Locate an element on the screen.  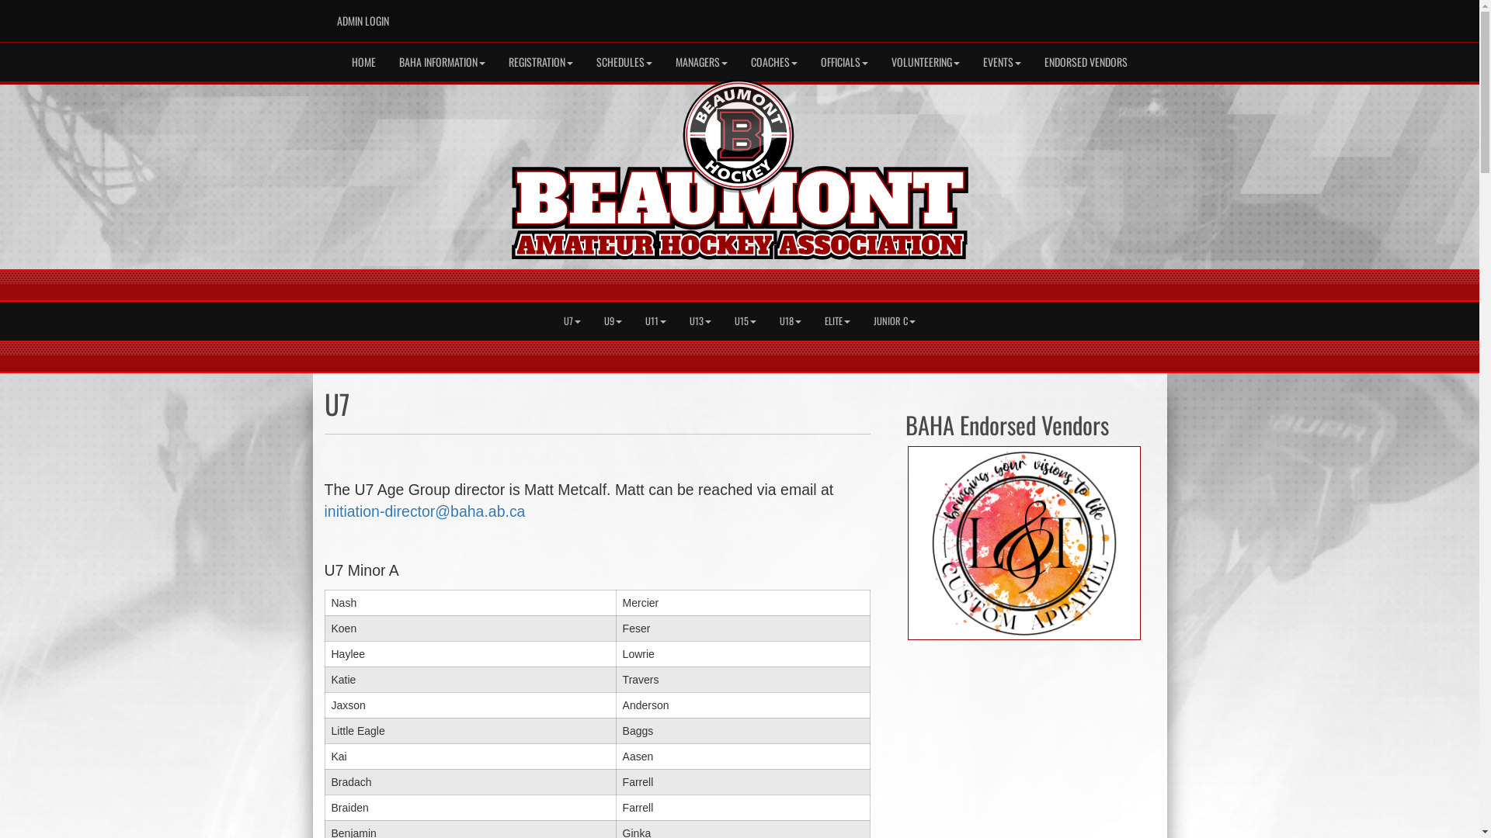
Instagram is located at coordinates (1133, 16).